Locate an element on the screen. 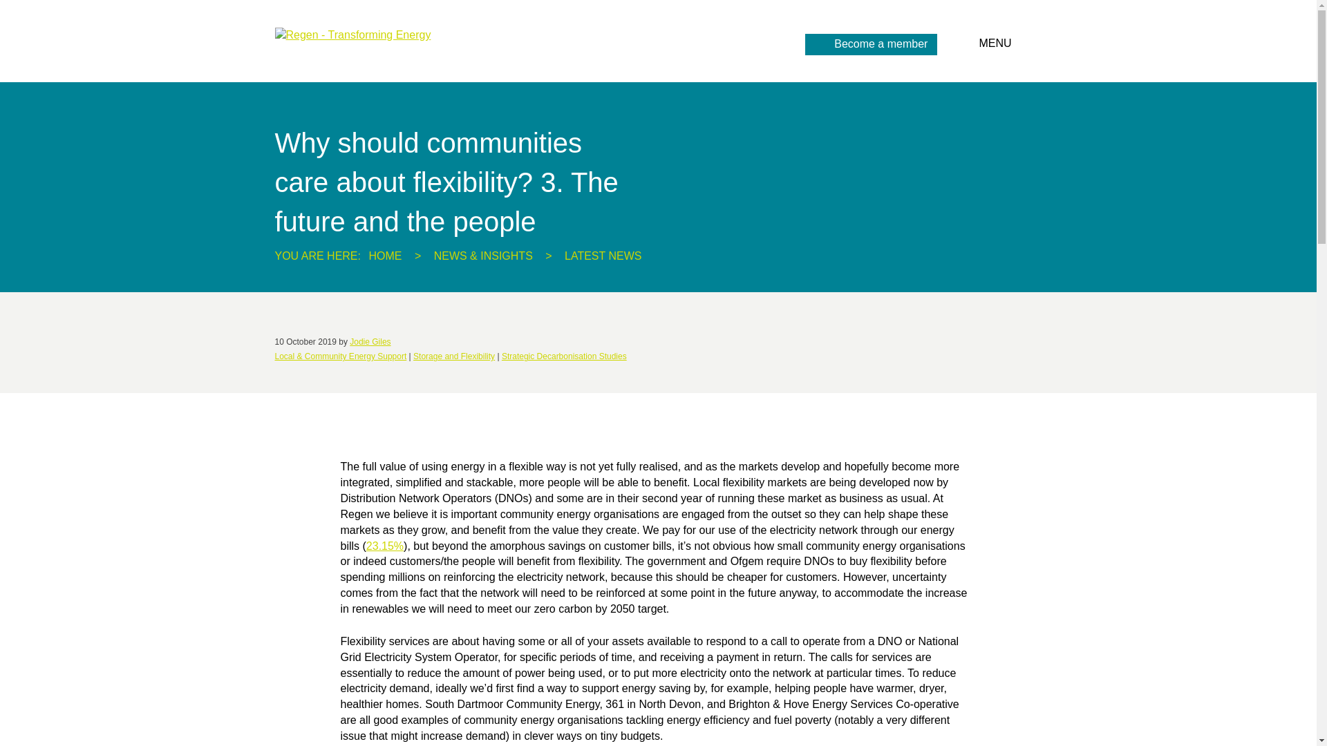 Image resolution: width=1327 pixels, height=746 pixels. Regen - Transforming Energy is located at coordinates (357, 35).